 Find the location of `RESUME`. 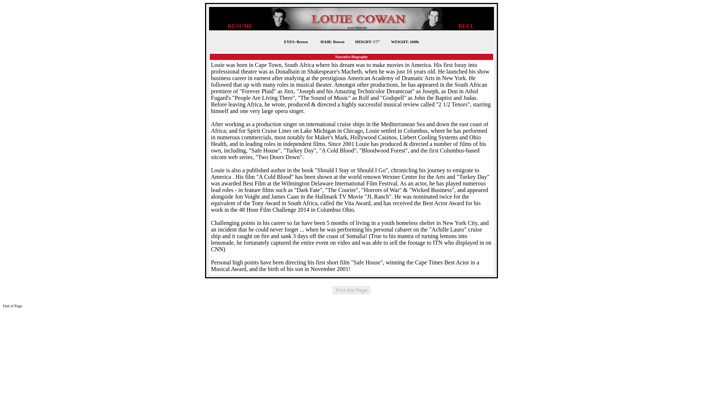

RESUME is located at coordinates (240, 26).